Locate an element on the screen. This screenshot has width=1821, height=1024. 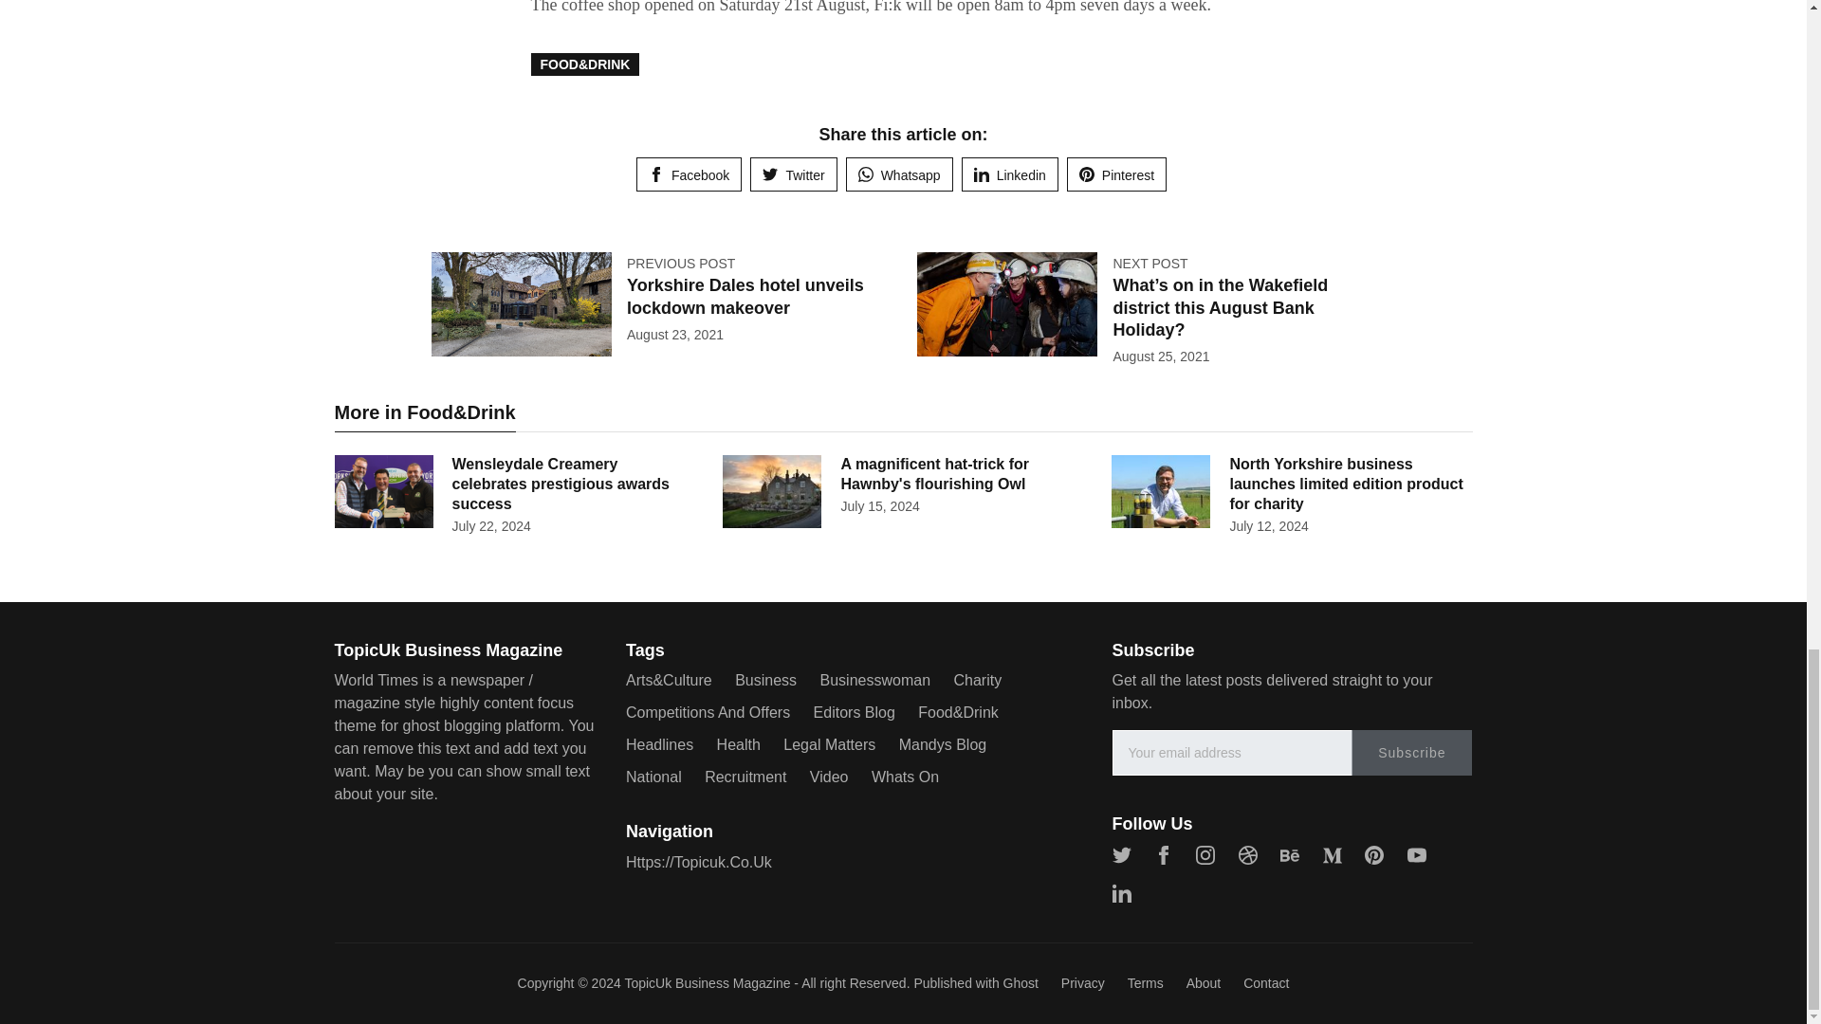
Wensleydale Creamery celebrates prestigious awards success is located at coordinates (560, 484).